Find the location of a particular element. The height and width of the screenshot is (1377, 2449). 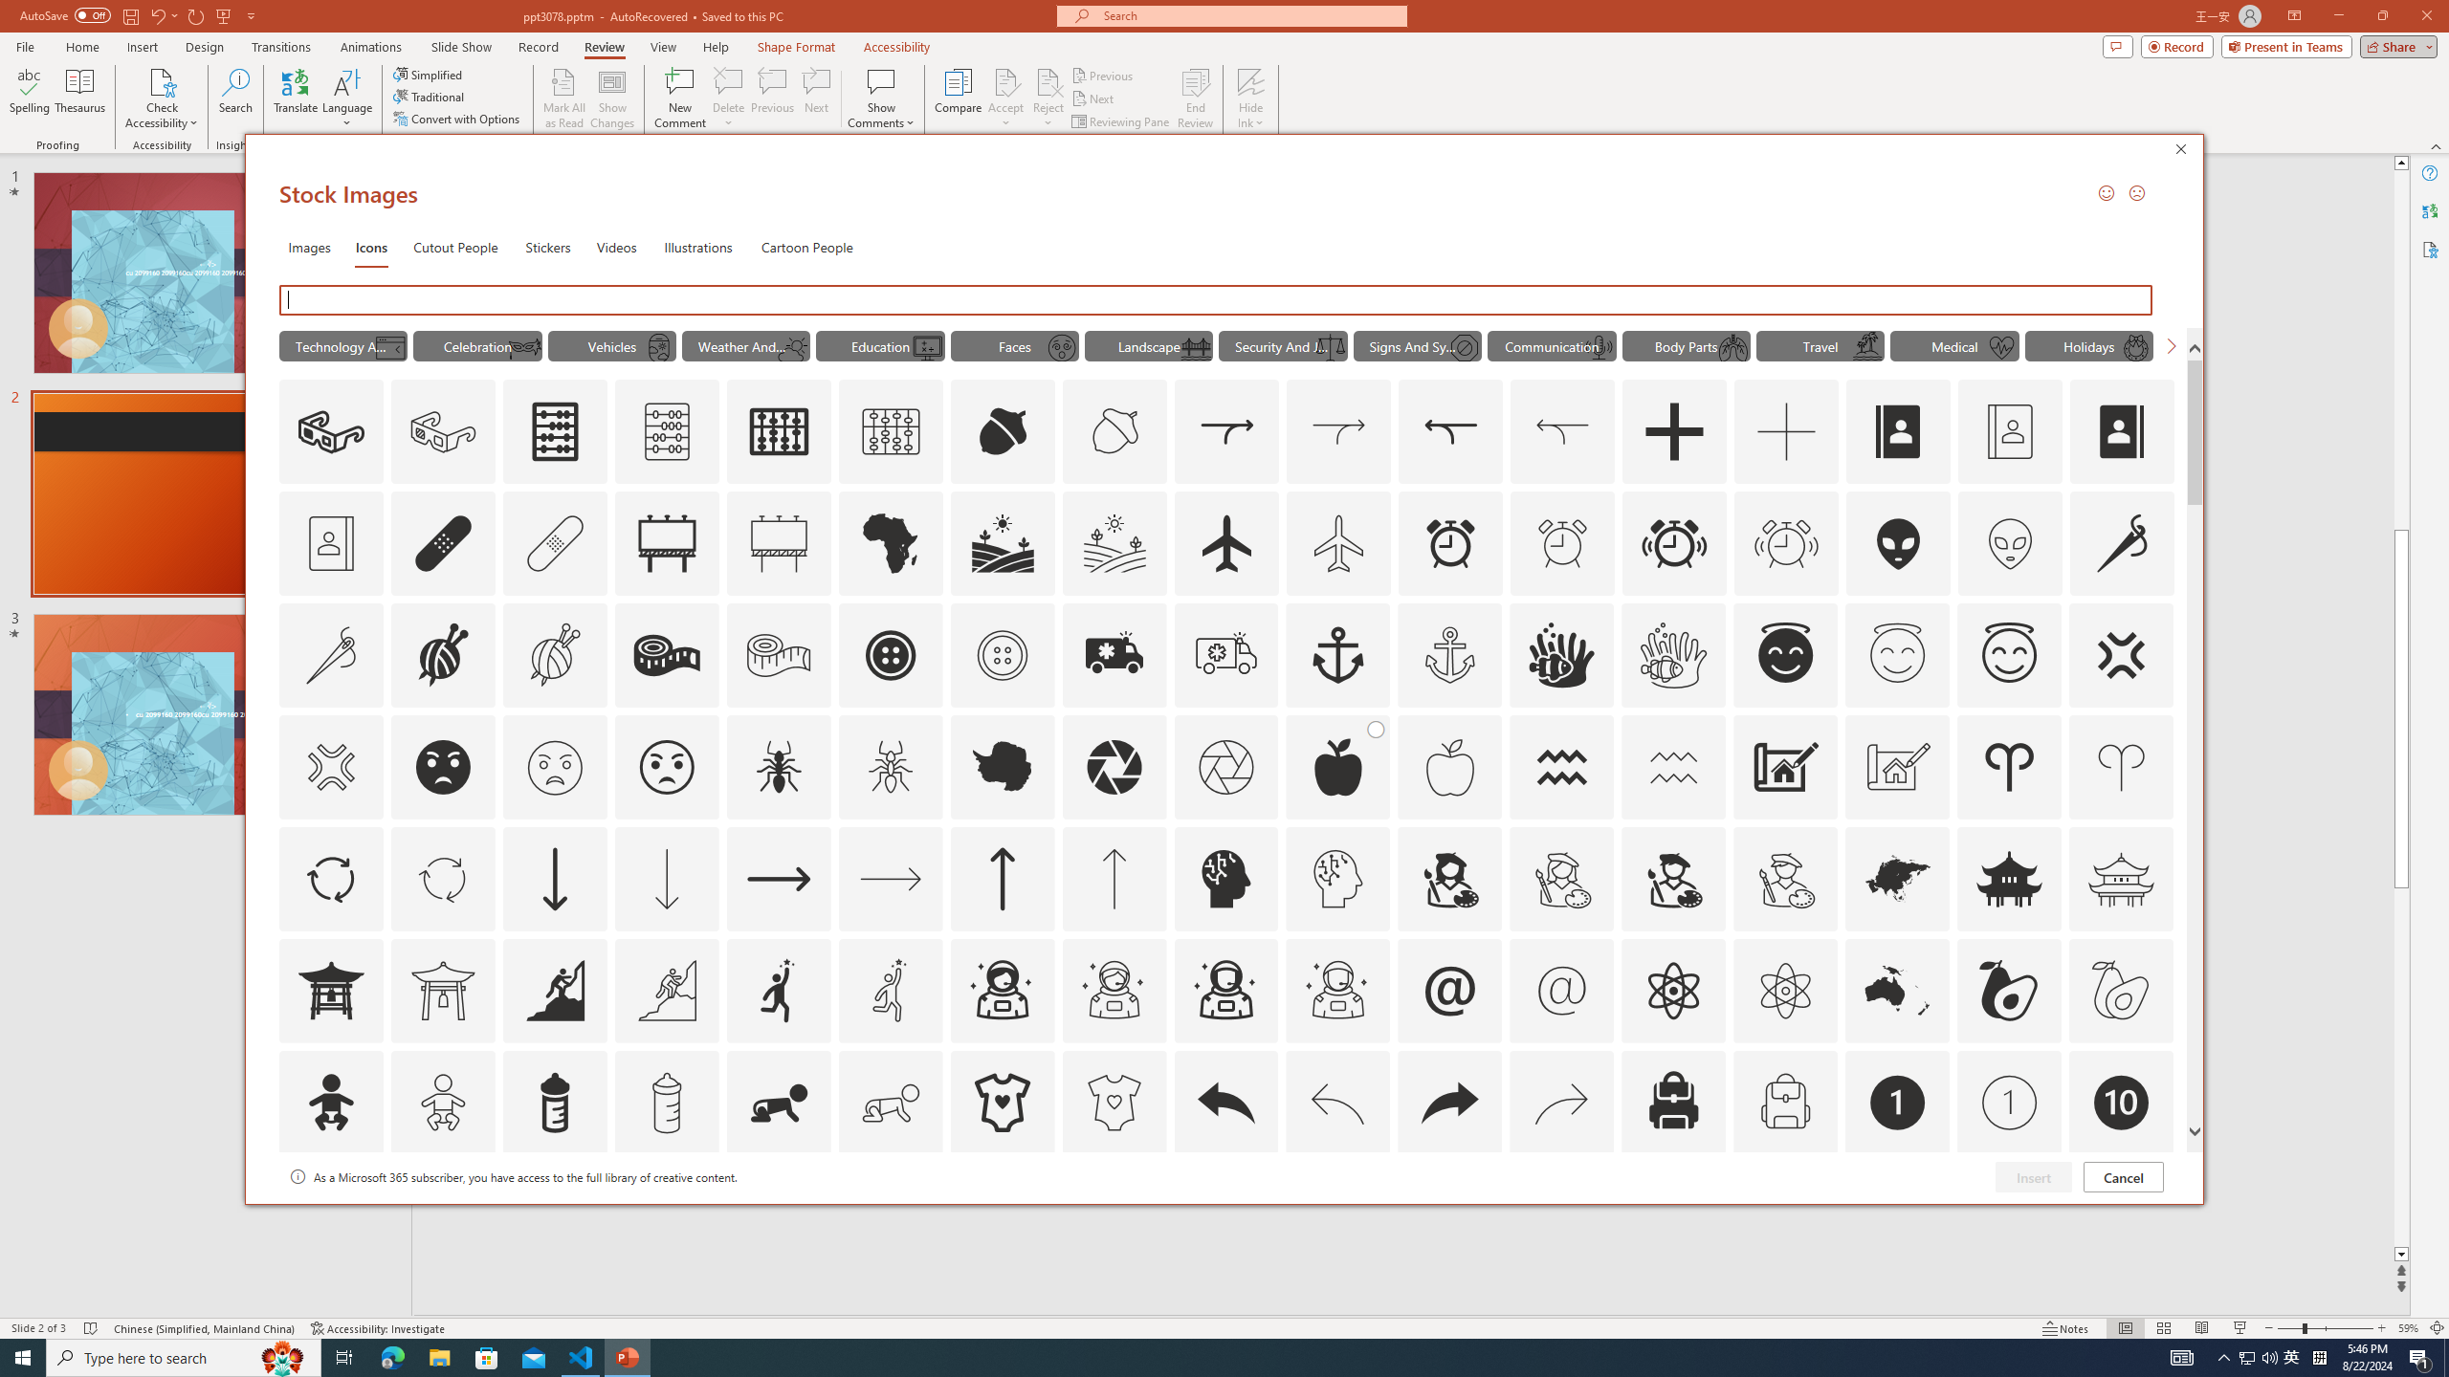

AutomationID: Icons_AddressBook_RTL is located at coordinates (2123, 432).